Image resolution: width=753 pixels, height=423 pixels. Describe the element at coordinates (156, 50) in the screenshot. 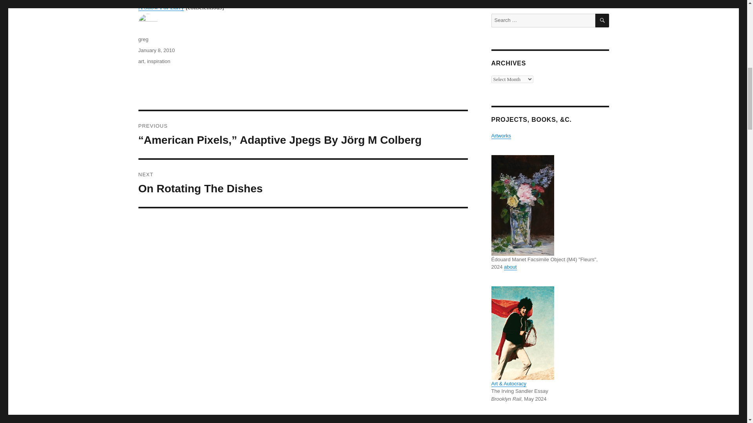

I see `January 8, 2010` at that location.